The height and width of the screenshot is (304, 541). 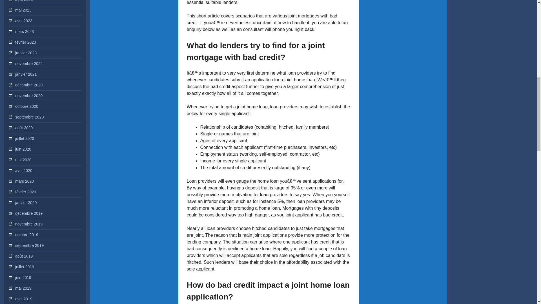 I want to click on novembre 2022, so click(x=29, y=64).